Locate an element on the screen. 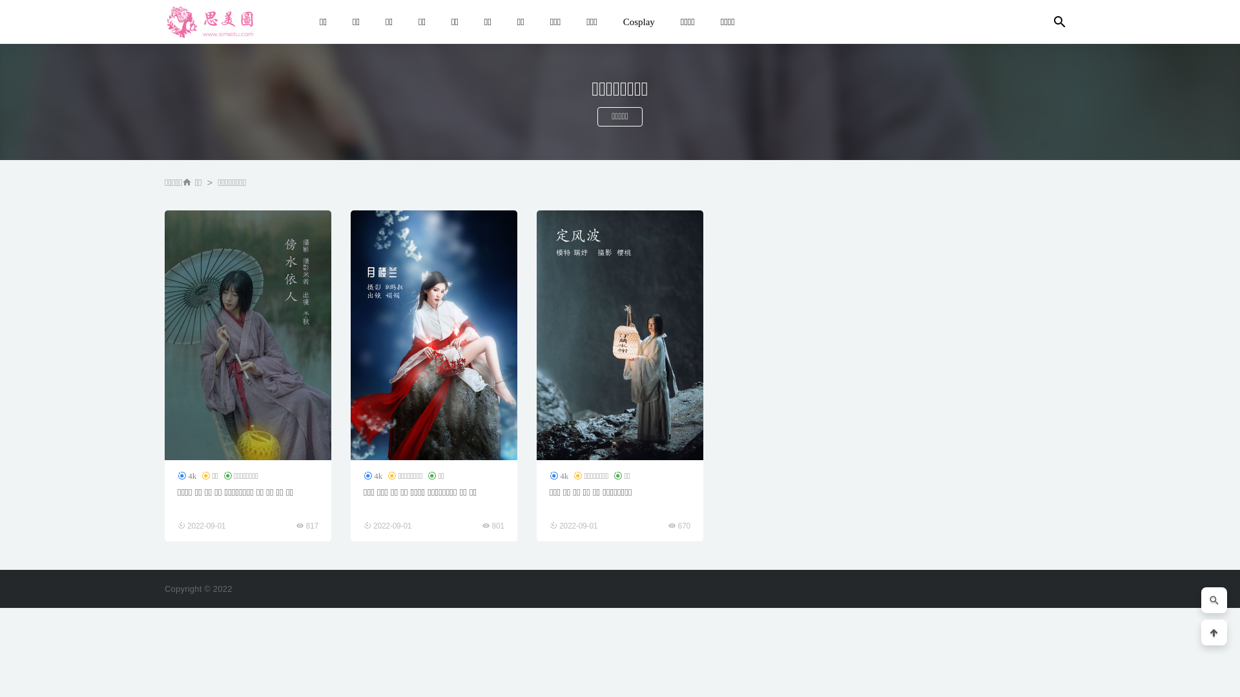  4k is located at coordinates (373, 476).